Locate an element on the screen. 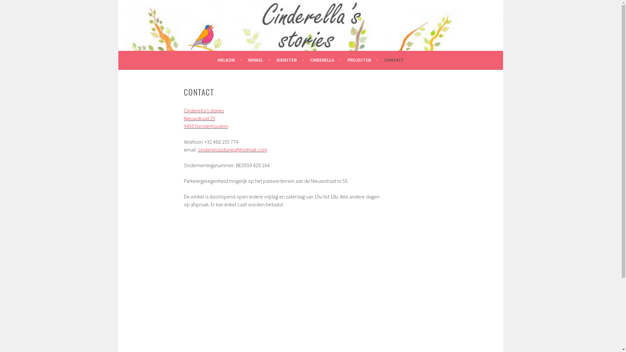 This screenshot has height=352, width=626. WELKOM is located at coordinates (230, 60).